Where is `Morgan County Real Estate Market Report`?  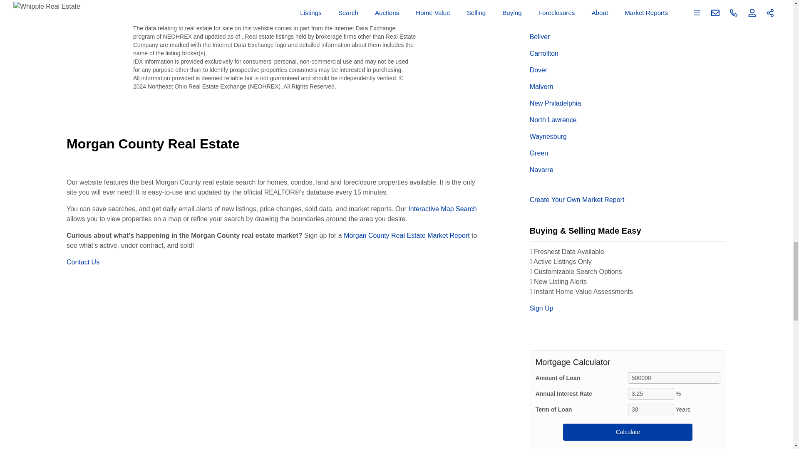
Morgan County Real Estate Market Report is located at coordinates (406, 235).